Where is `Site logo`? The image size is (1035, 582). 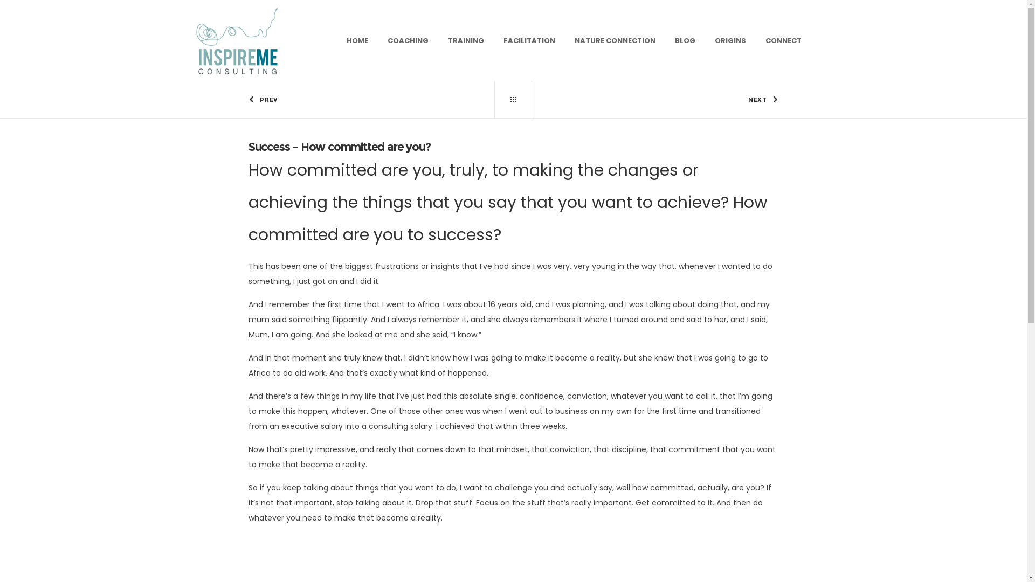 Site logo is located at coordinates (236, 40).